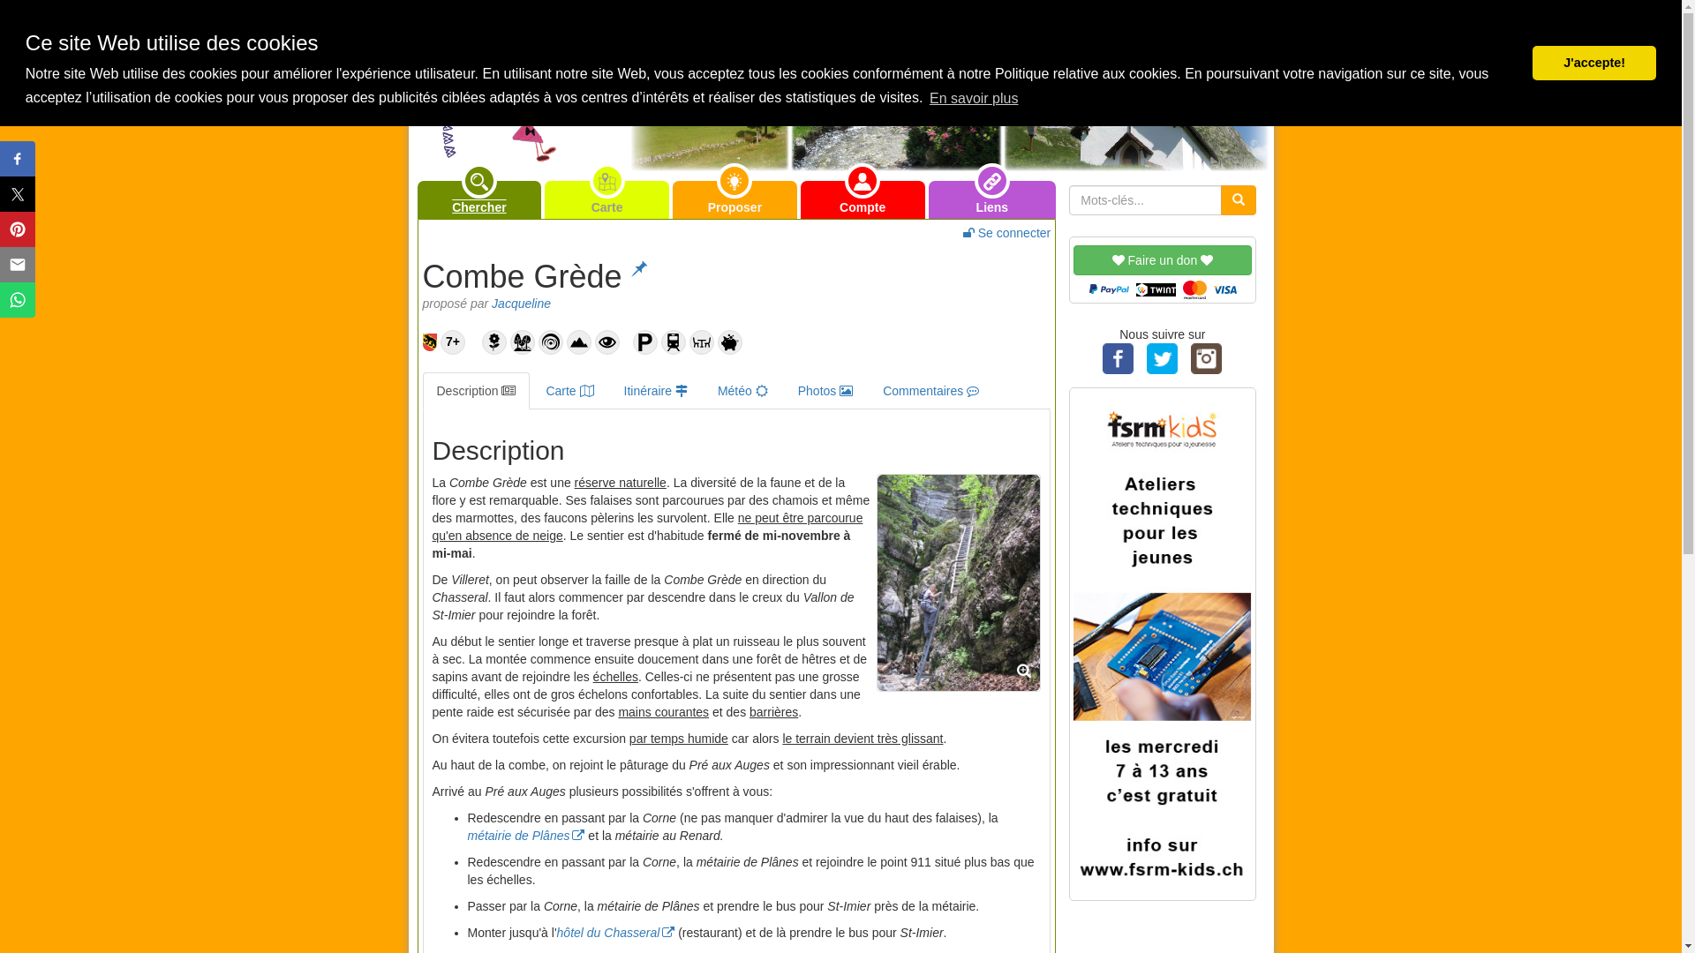  I want to click on Chercher, so click(478, 199).